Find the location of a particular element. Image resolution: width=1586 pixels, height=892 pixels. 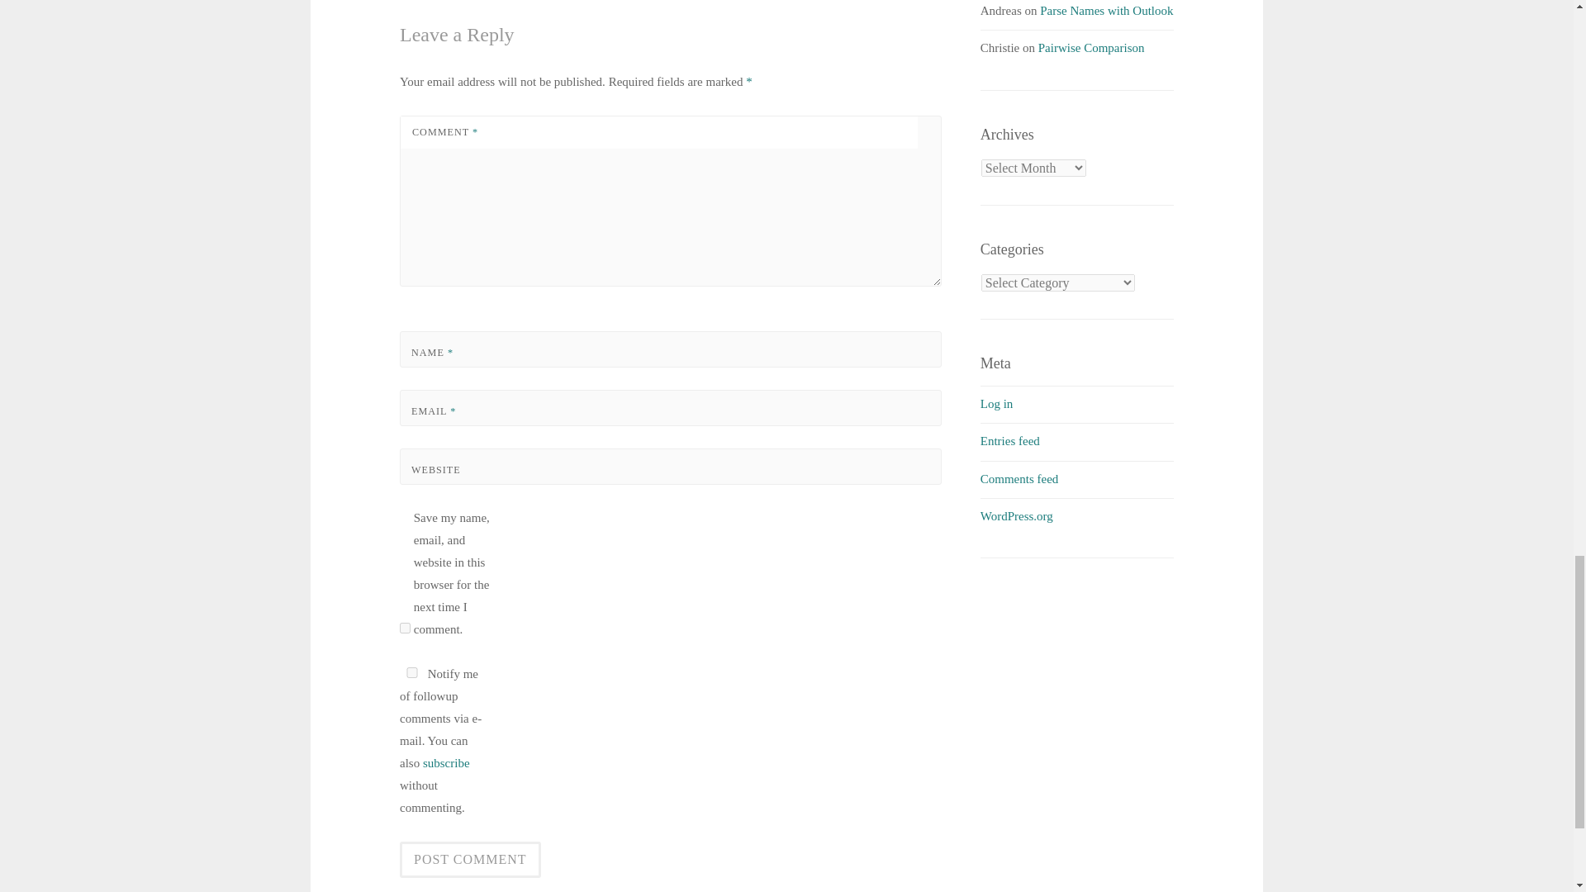

Post Comment is located at coordinates (469, 859).